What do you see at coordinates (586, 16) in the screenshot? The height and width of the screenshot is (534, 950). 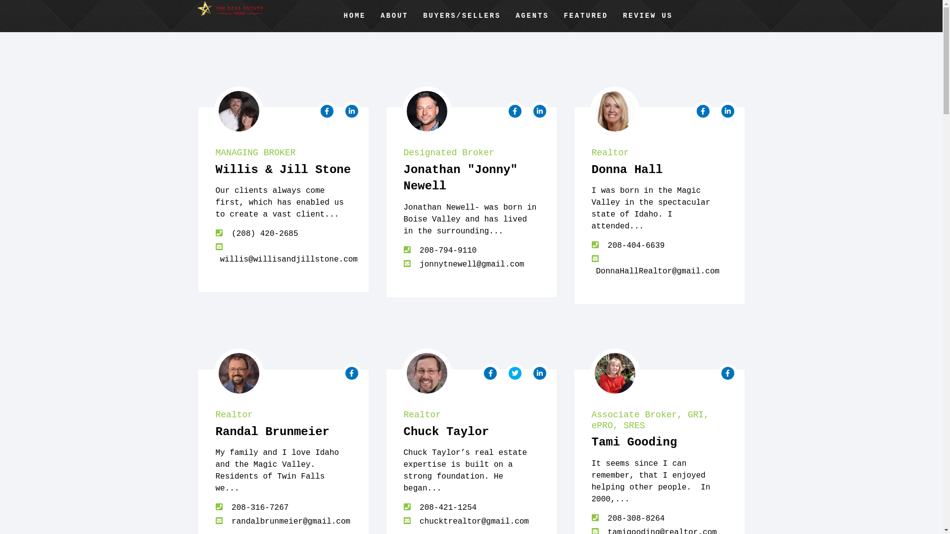 I see `FEATURED` at bounding box center [586, 16].